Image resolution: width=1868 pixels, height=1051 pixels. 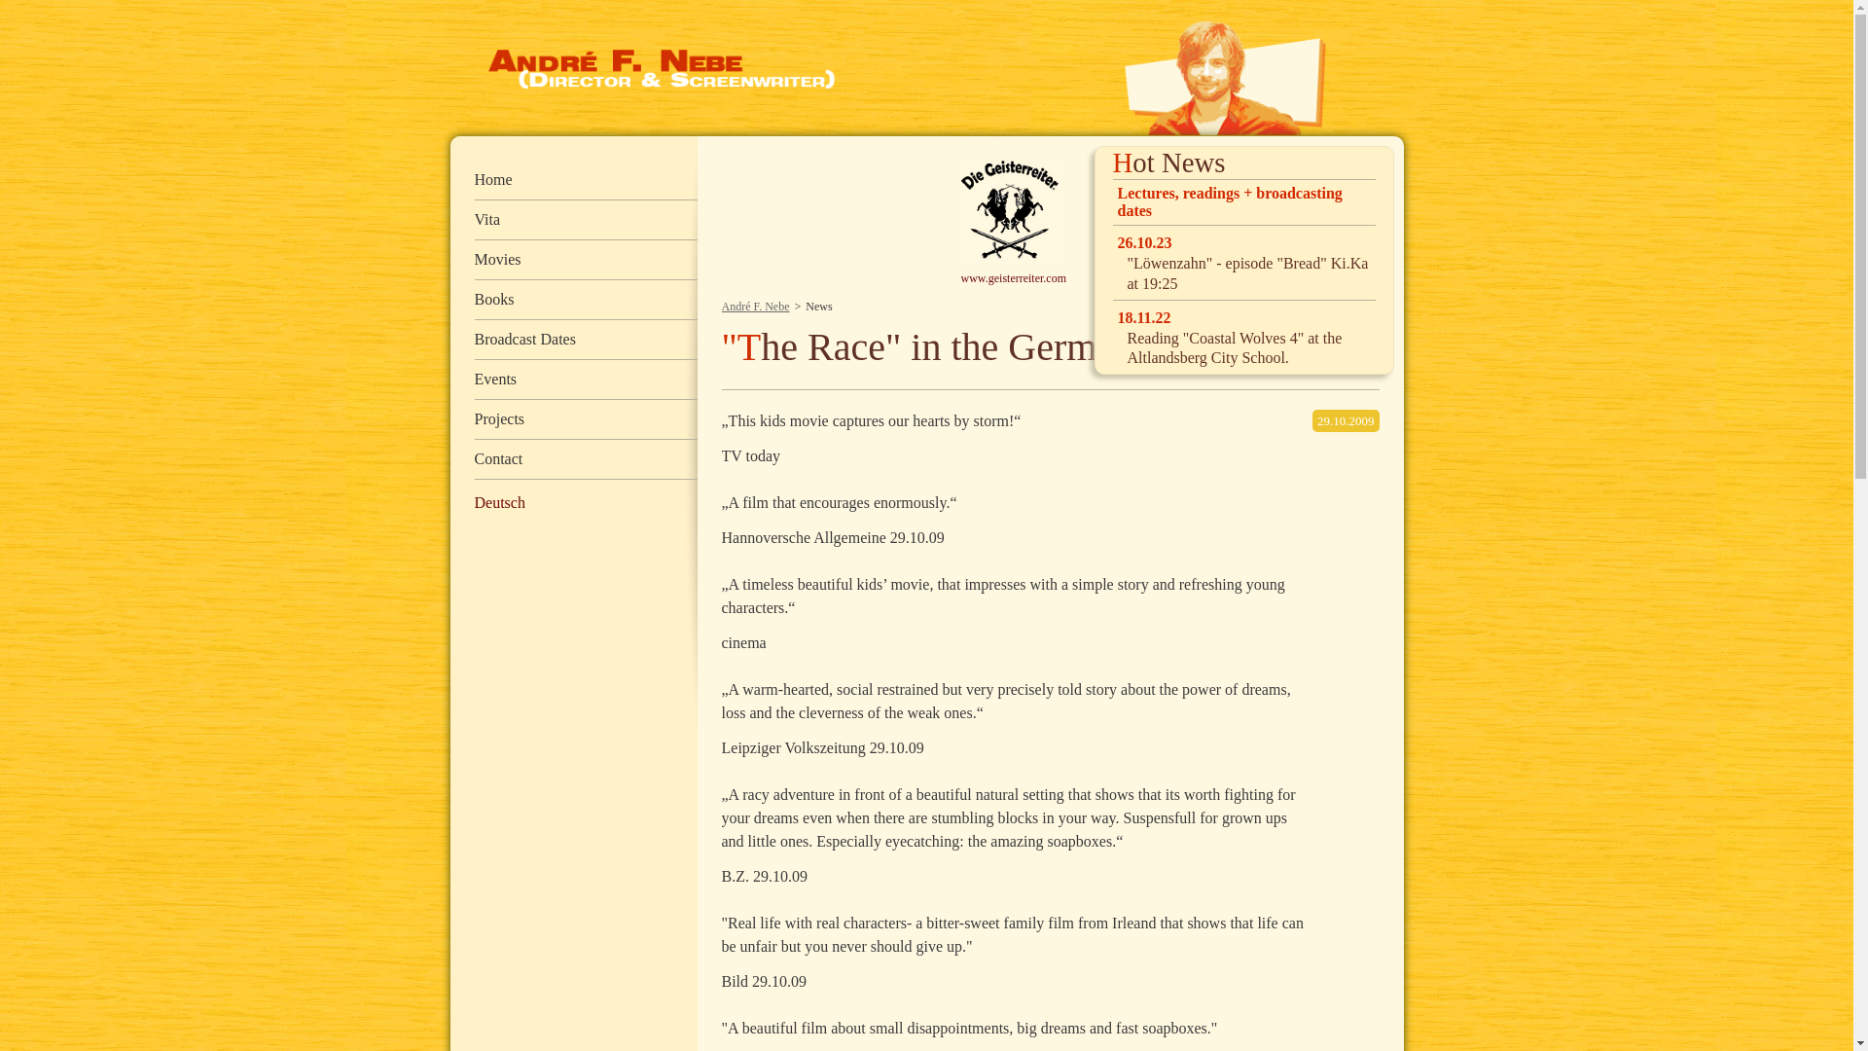 What do you see at coordinates (586, 459) in the screenshot?
I see `Contact` at bounding box center [586, 459].